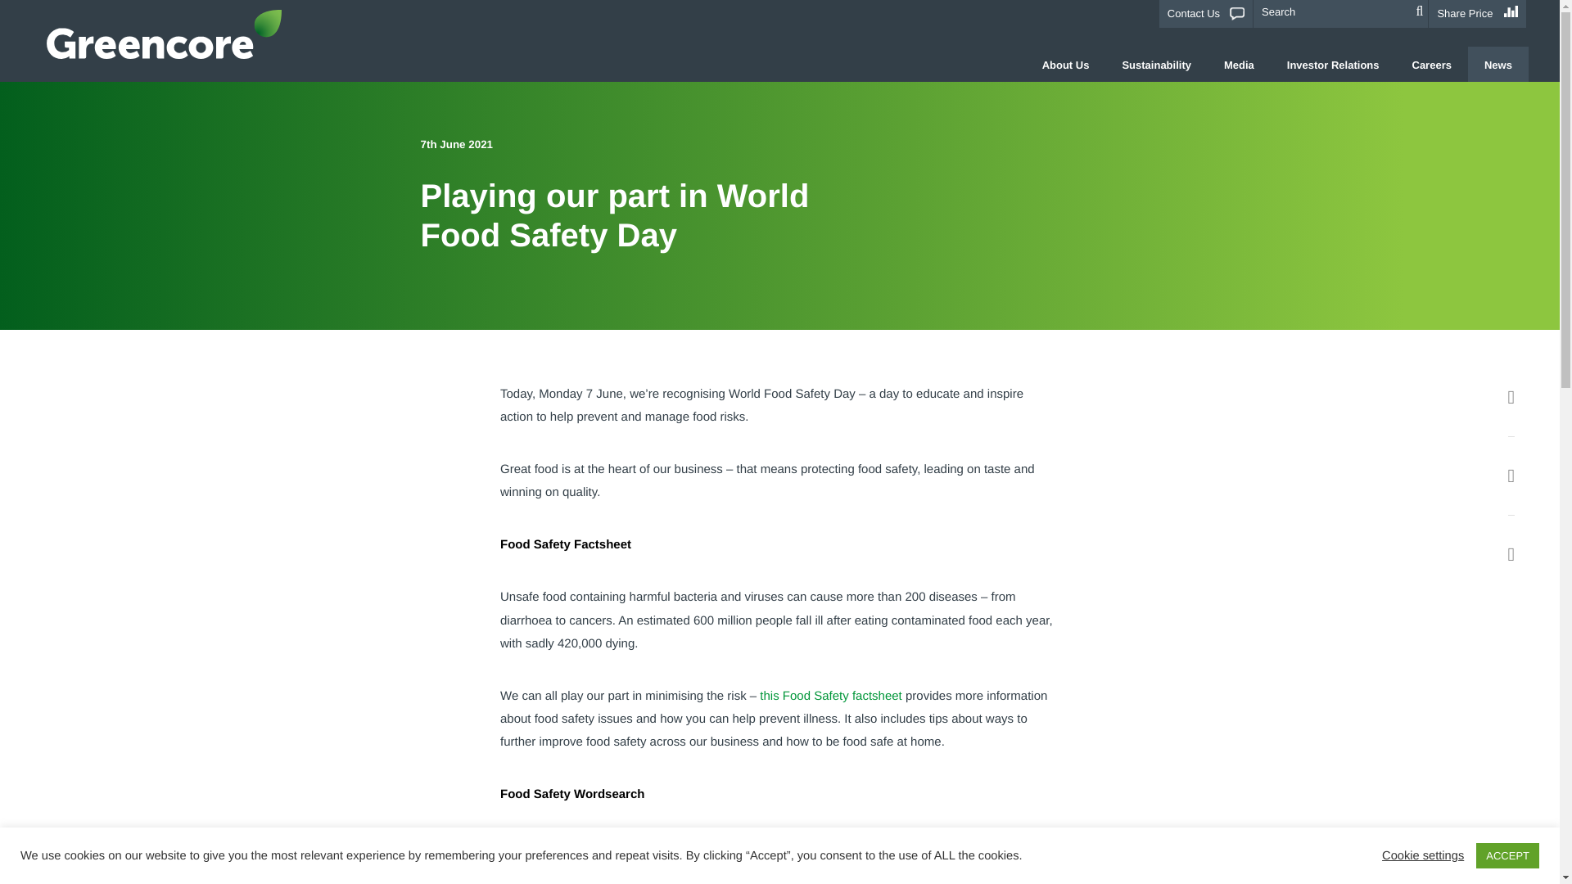 This screenshot has width=1572, height=884. Describe the element at coordinates (1431, 64) in the screenshot. I see `Careers` at that location.